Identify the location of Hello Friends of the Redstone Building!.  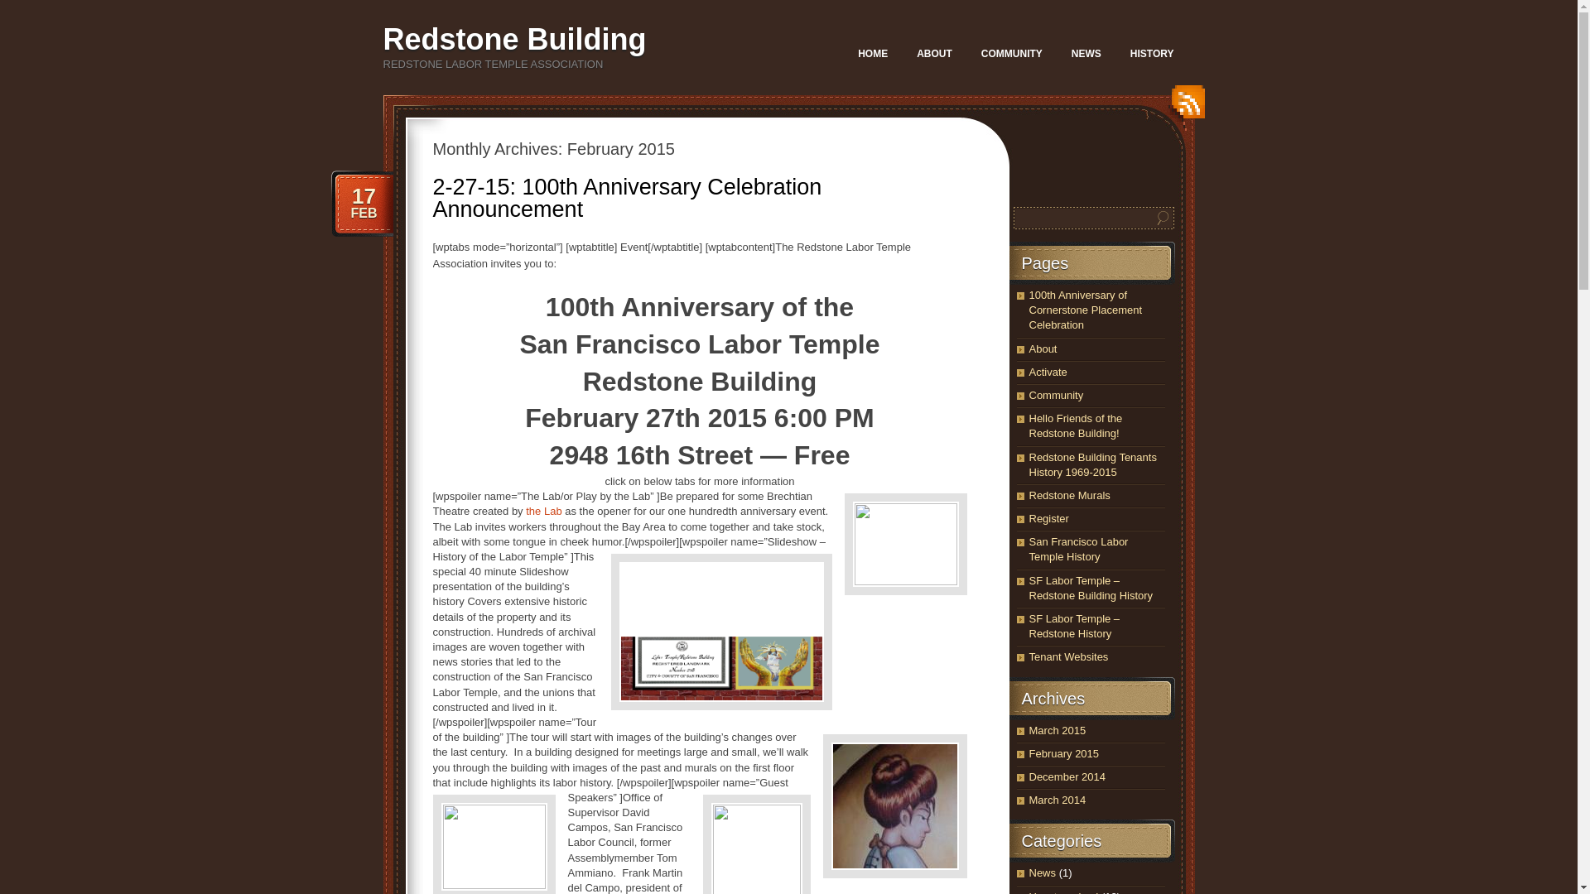
(1075, 425).